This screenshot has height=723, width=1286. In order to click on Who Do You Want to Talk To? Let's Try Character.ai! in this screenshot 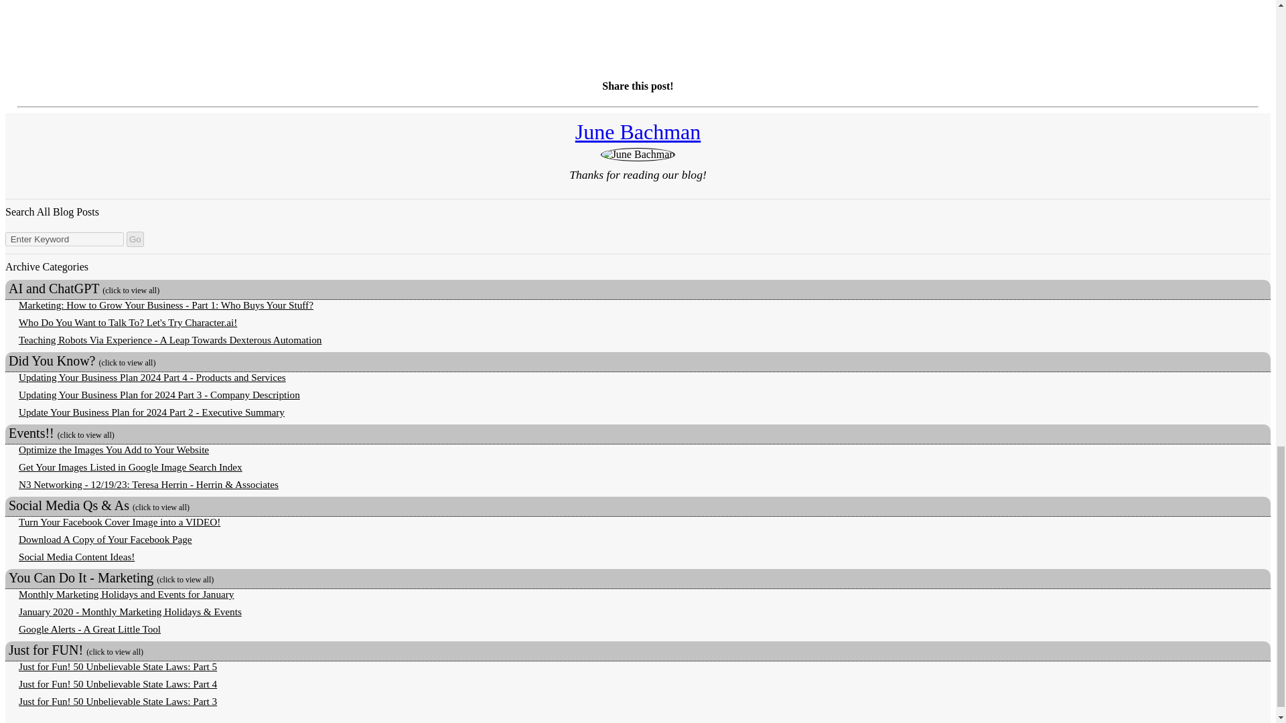, I will do `click(127, 323)`.